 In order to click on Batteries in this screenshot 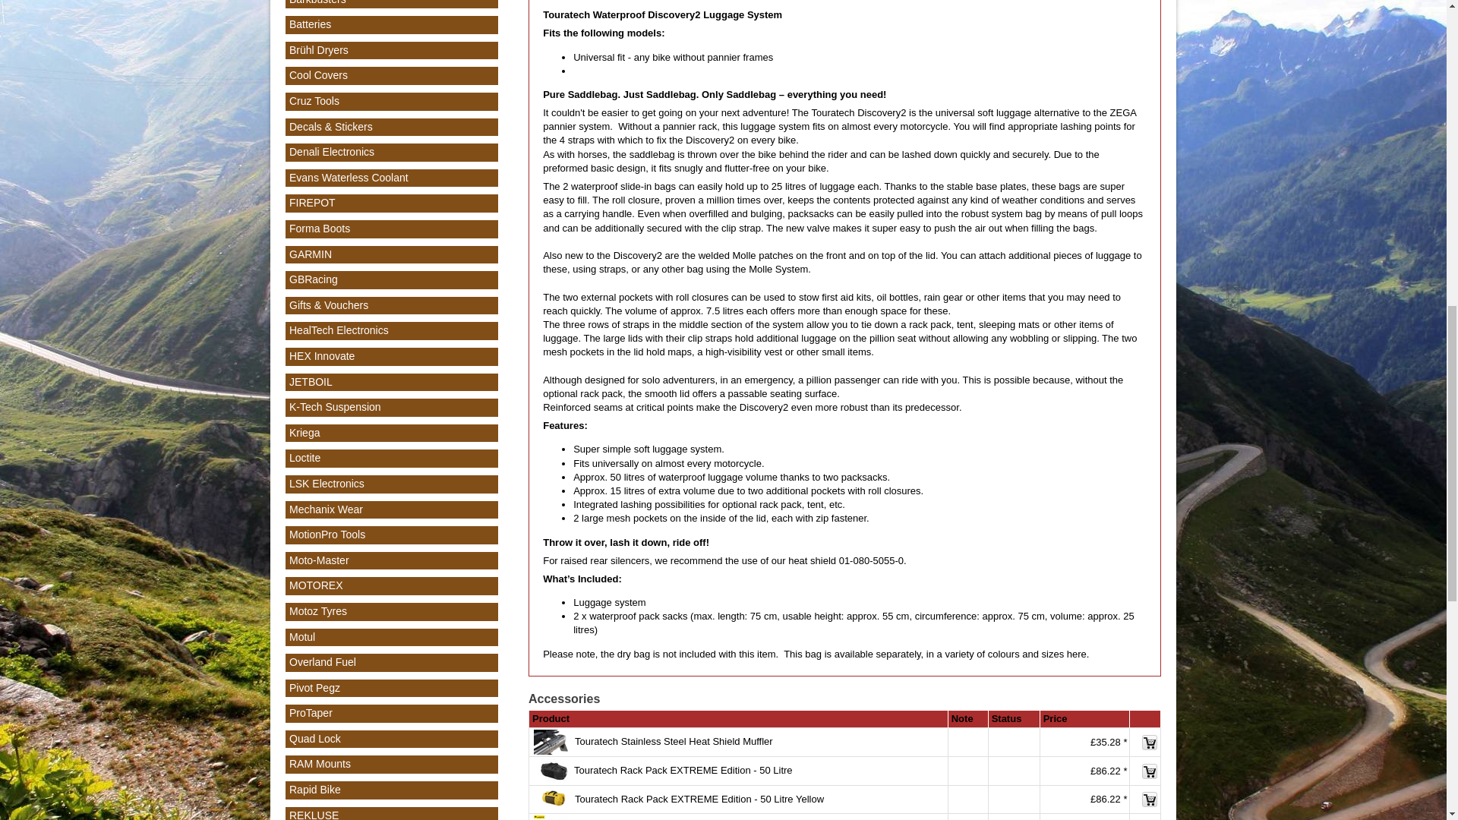, I will do `click(310, 24)`.